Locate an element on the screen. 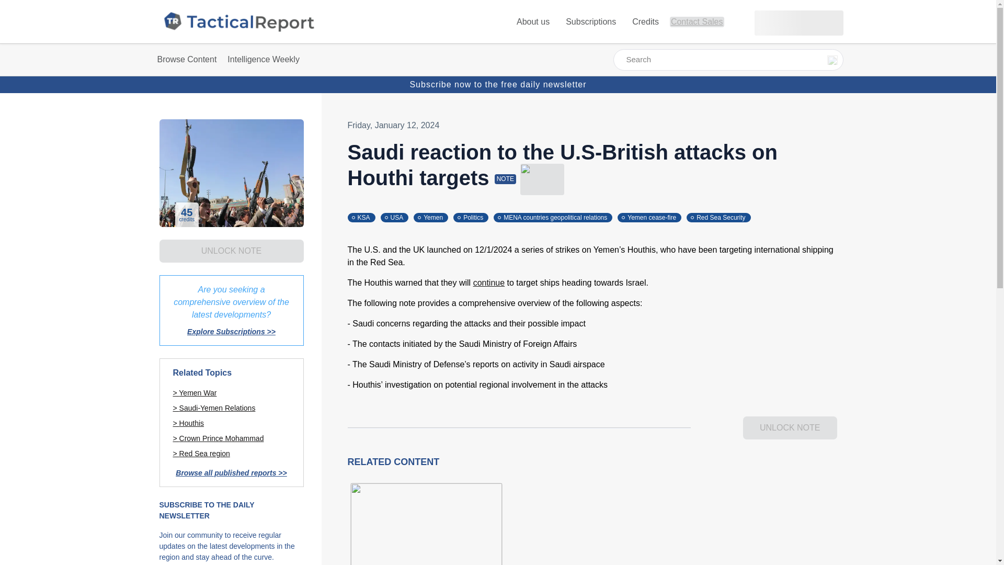  Yemen cease-fire is located at coordinates (652, 217).